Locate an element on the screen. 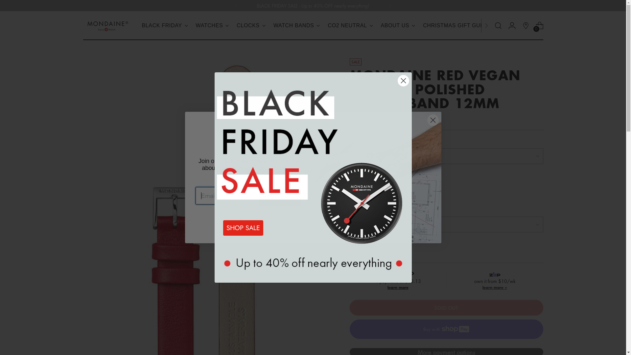 This screenshot has height=355, width=631. BLACK FRIDAY is located at coordinates (165, 26).